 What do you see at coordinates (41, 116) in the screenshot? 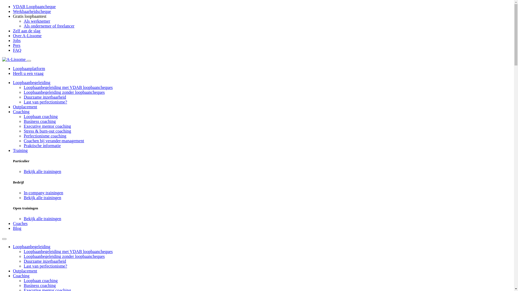
I see `Loopbaan coaching` at bounding box center [41, 116].